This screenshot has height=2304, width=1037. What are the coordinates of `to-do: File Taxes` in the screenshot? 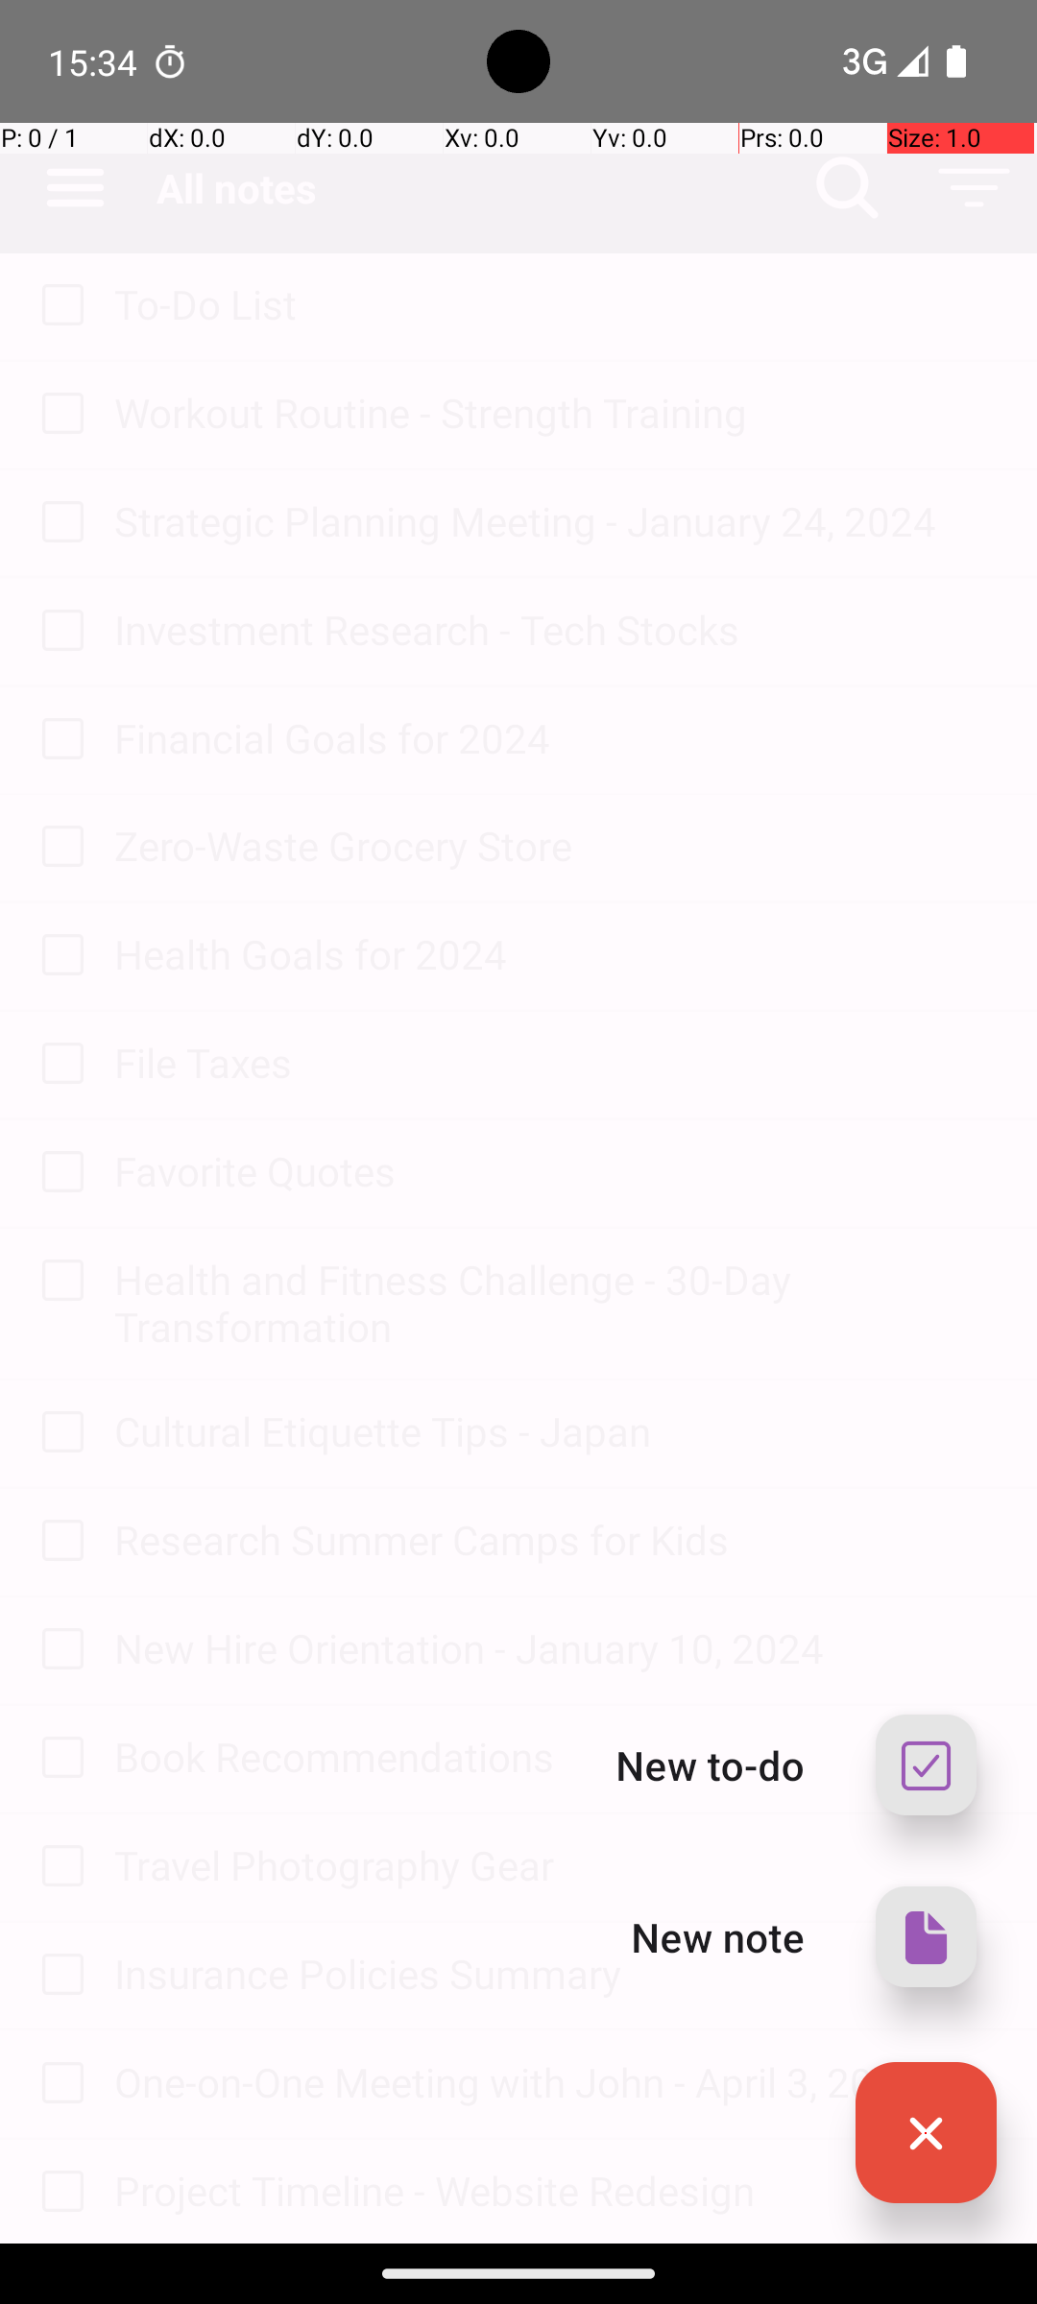 It's located at (58, 1065).